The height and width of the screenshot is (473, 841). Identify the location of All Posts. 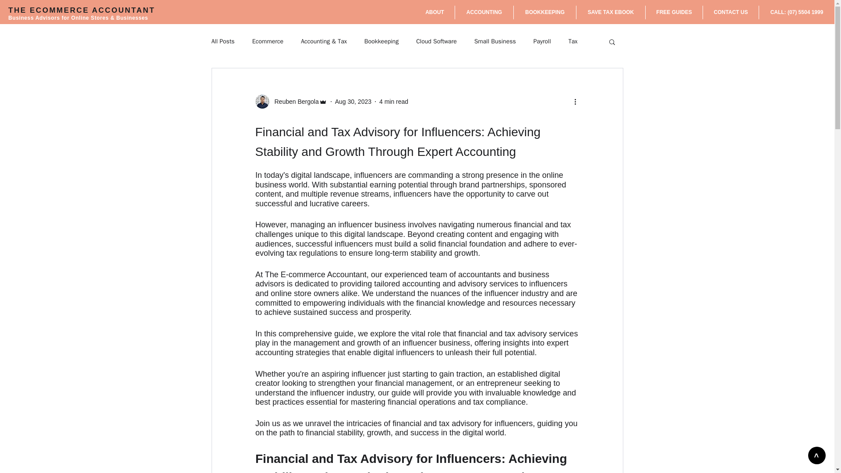
(223, 41).